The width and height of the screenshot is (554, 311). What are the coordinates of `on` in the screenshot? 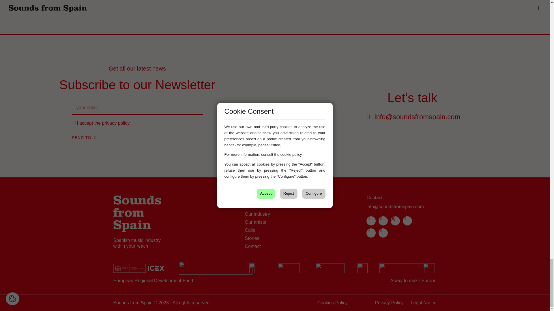 It's located at (74, 123).